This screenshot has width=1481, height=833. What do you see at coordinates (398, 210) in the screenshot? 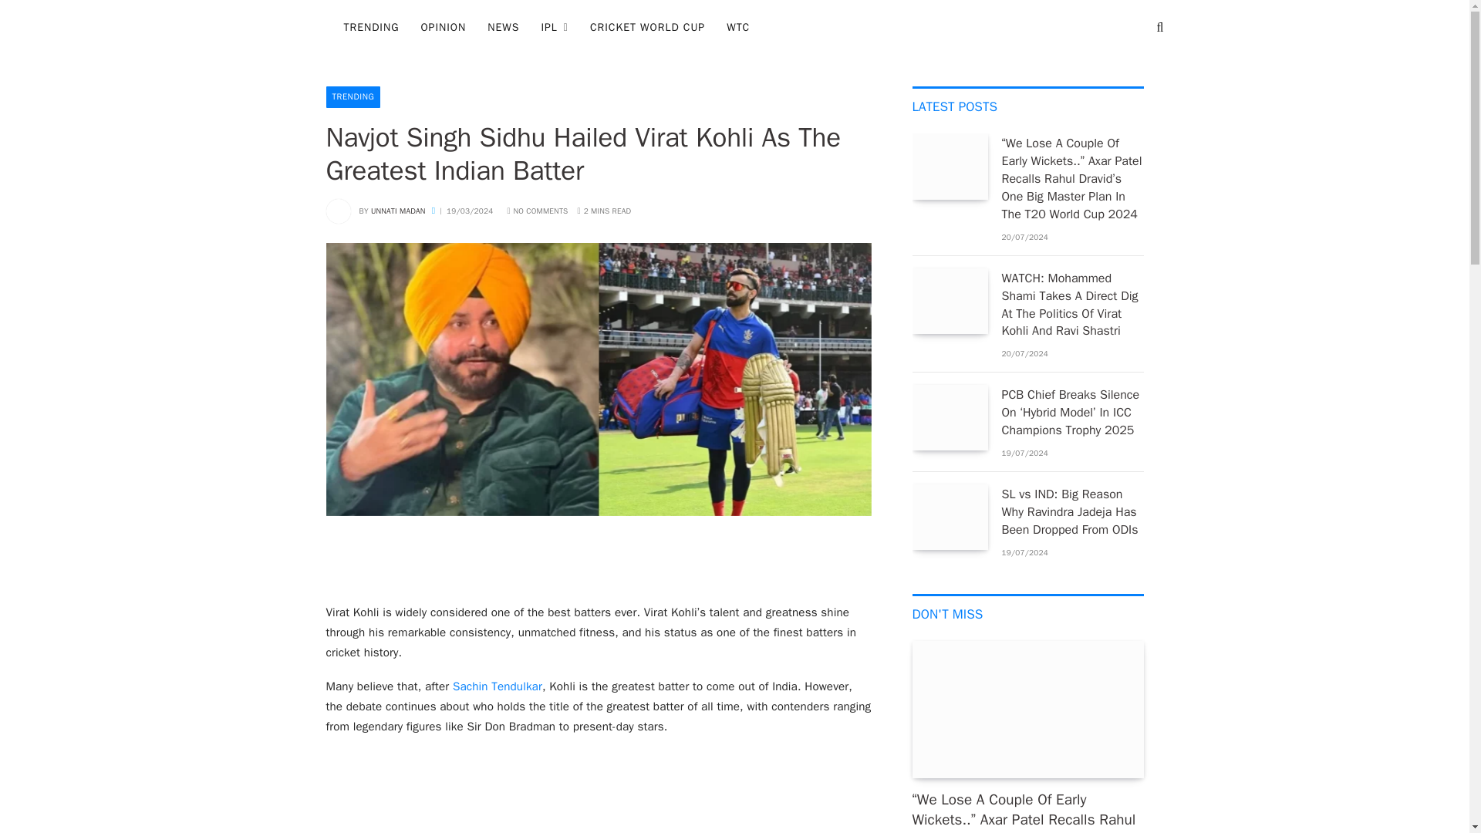
I see `Posts by Unnati Madan` at bounding box center [398, 210].